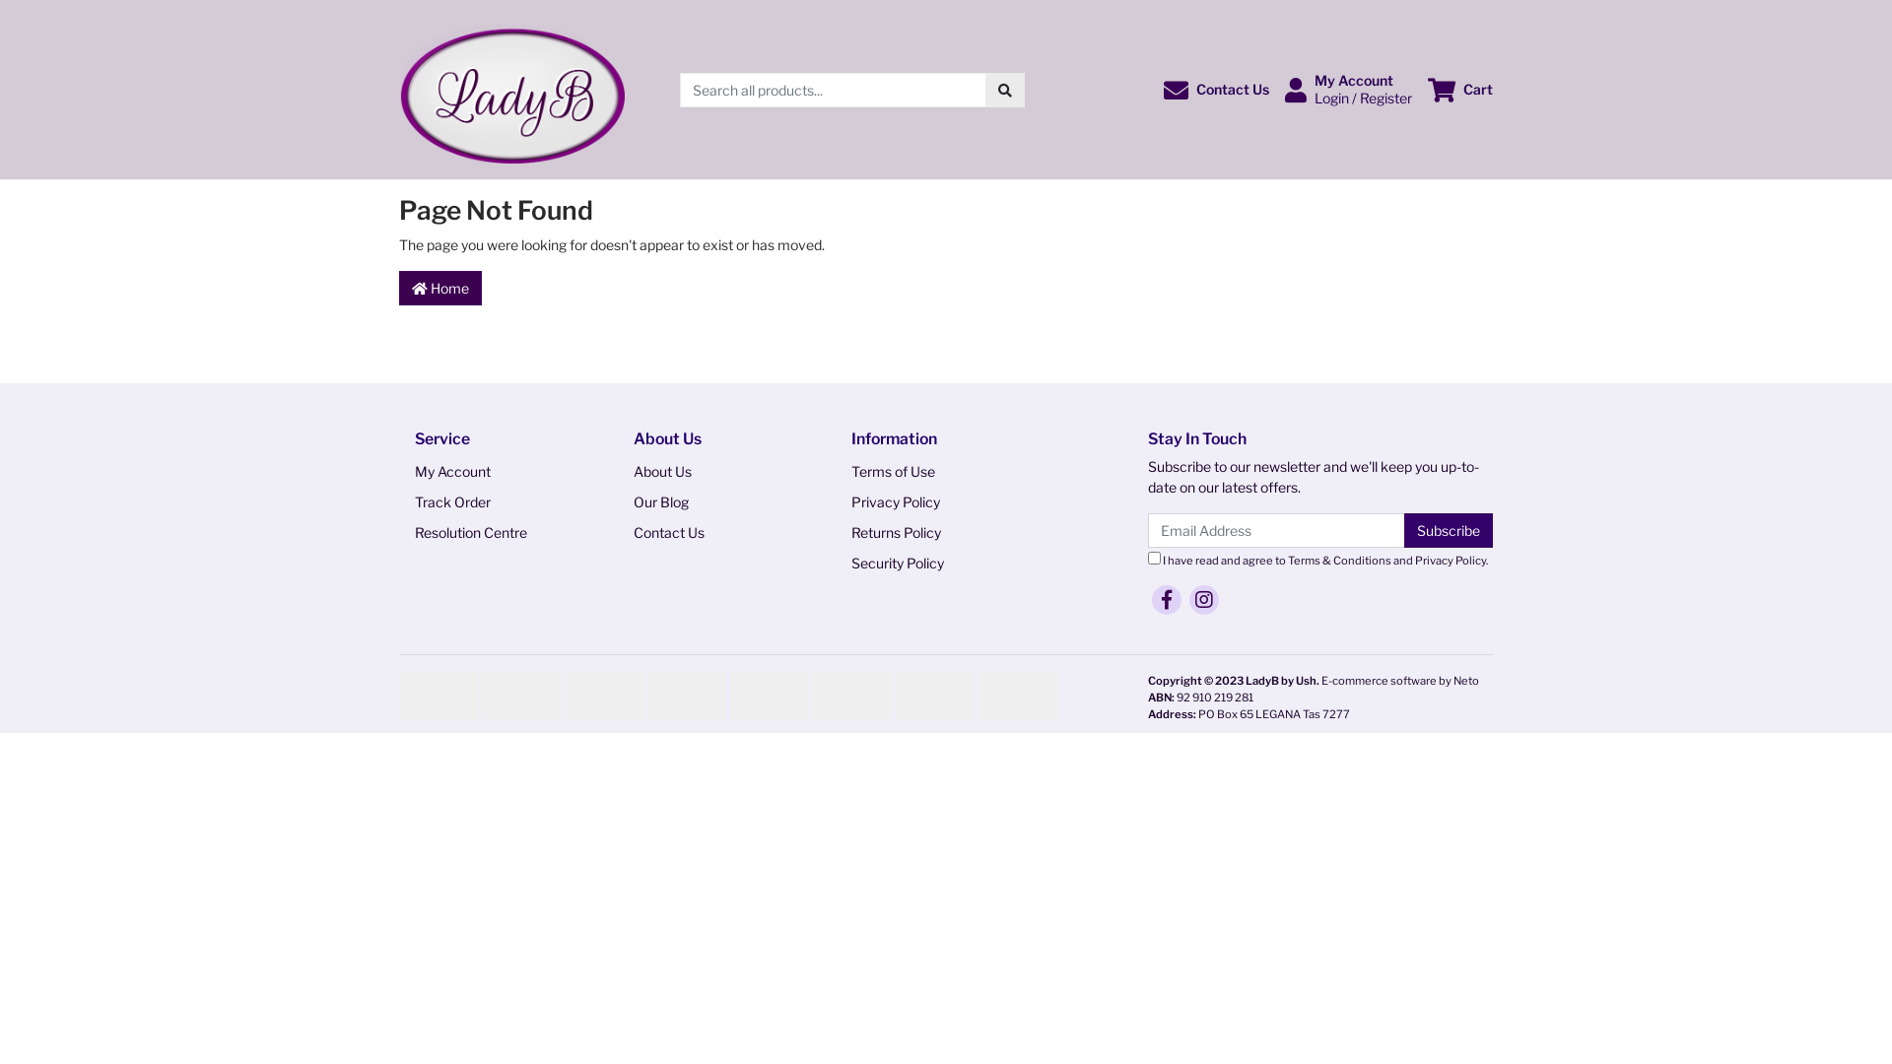  What do you see at coordinates (494, 471) in the screenshot?
I see `My Account` at bounding box center [494, 471].